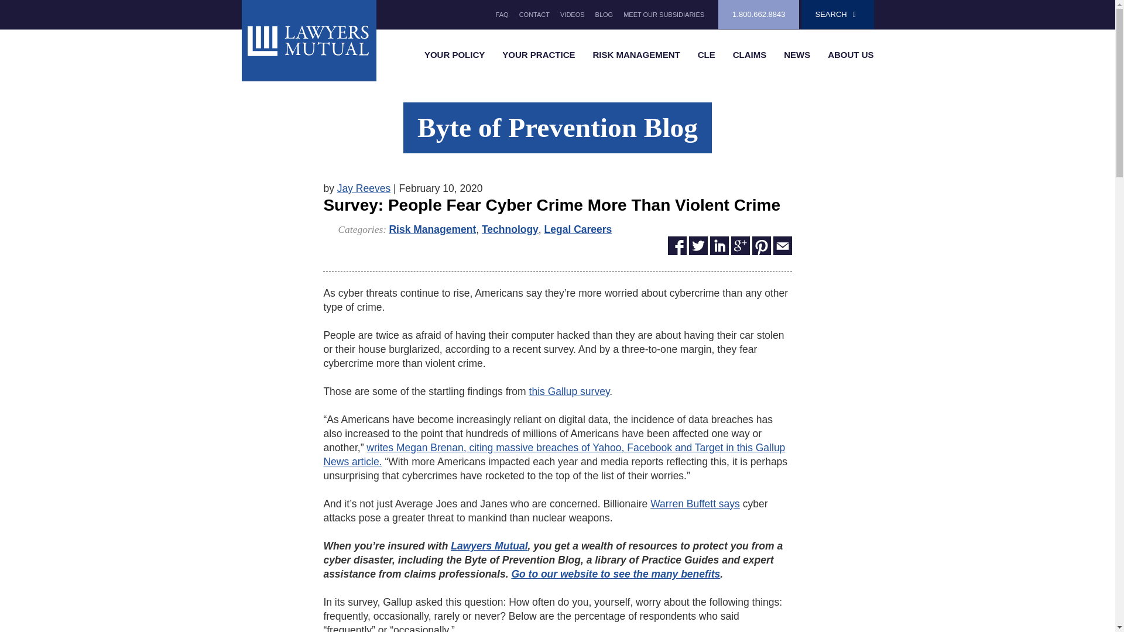  Describe the element at coordinates (749, 55) in the screenshot. I see `CLAIMS` at that location.